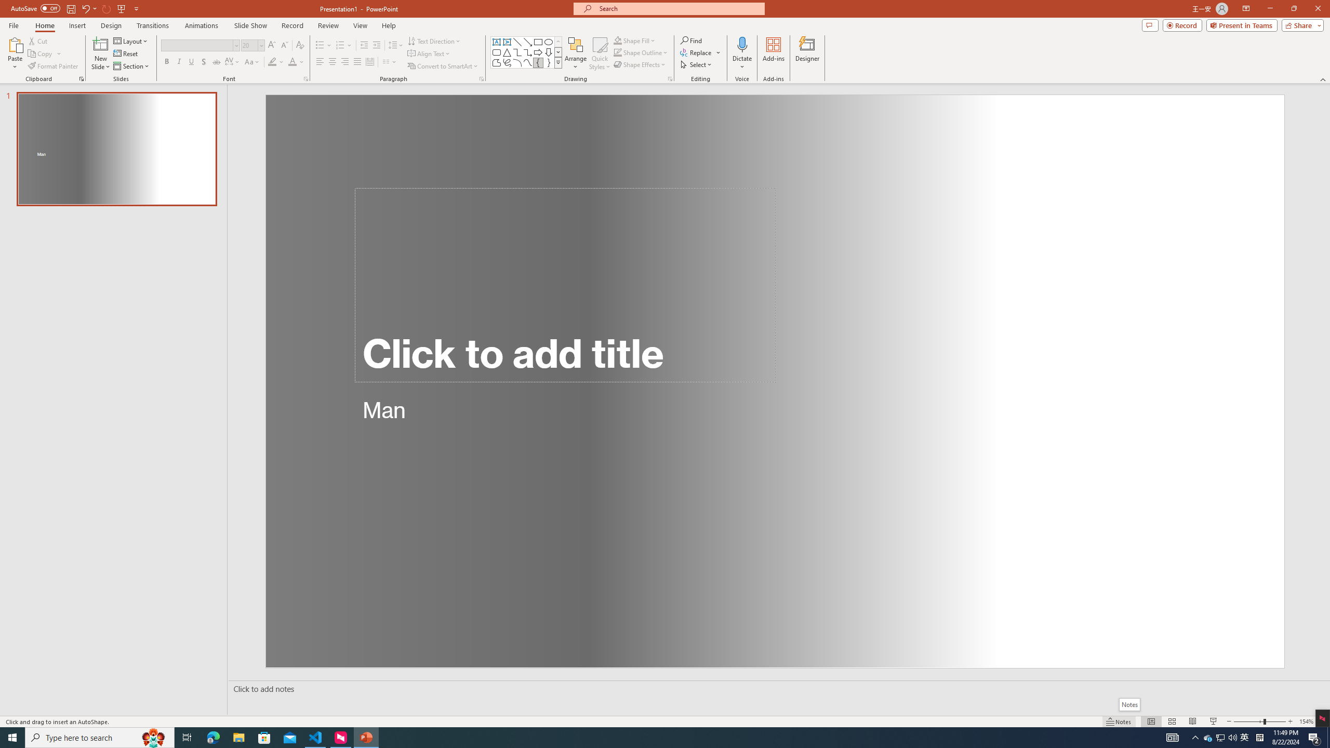 The width and height of the screenshot is (1330, 748). What do you see at coordinates (272, 62) in the screenshot?
I see `Text Highlight Color Yellow` at bounding box center [272, 62].